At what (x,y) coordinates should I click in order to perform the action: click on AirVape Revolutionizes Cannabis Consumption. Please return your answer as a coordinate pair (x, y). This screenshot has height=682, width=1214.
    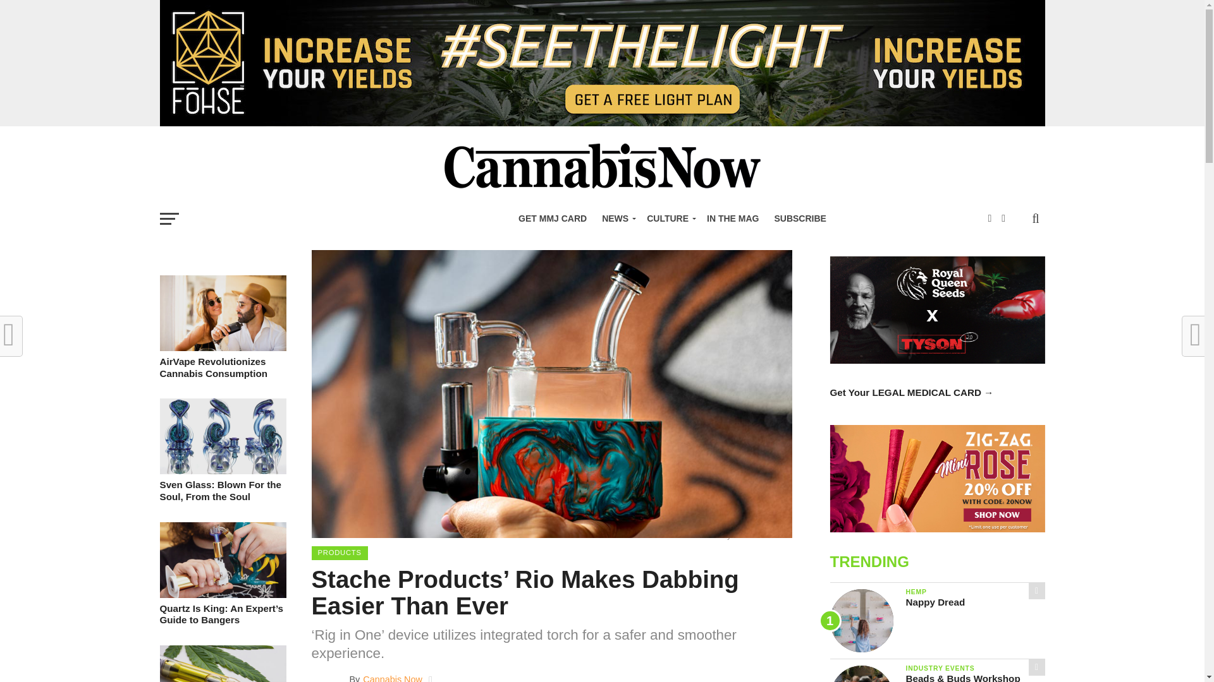
    Looking at the image, I should click on (222, 347).